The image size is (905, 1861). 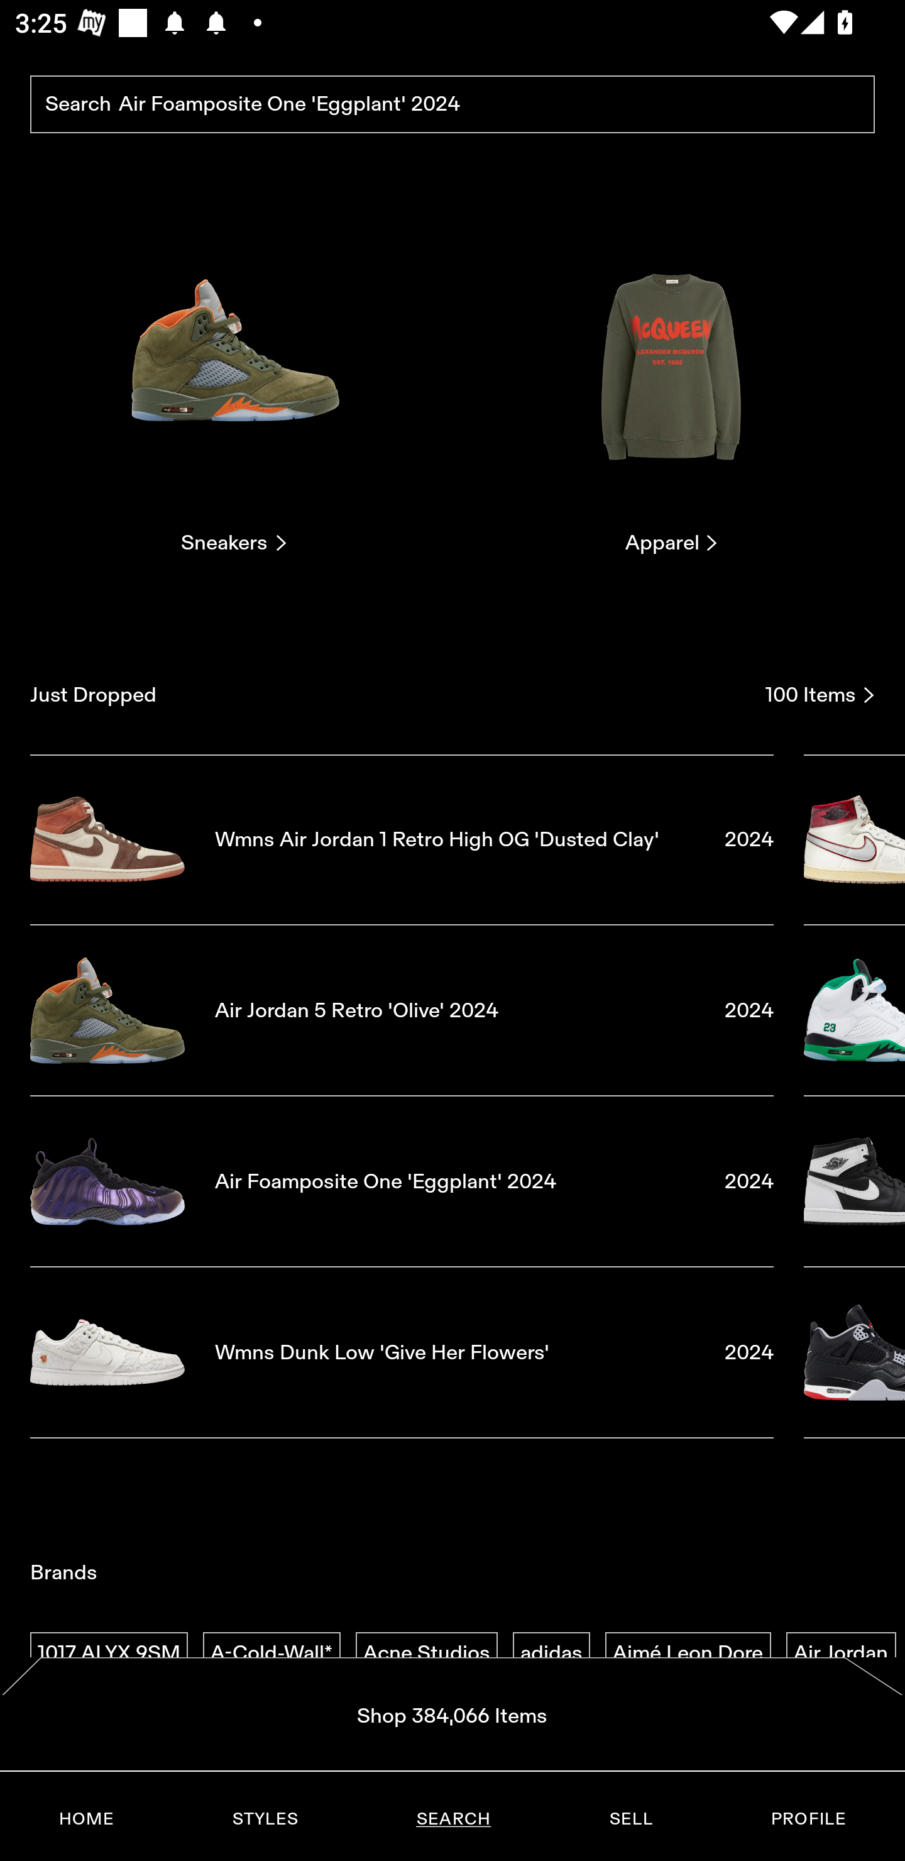 I want to click on Air Foamposite One 'Eggplant' 2024 2024, so click(x=402, y=1181).